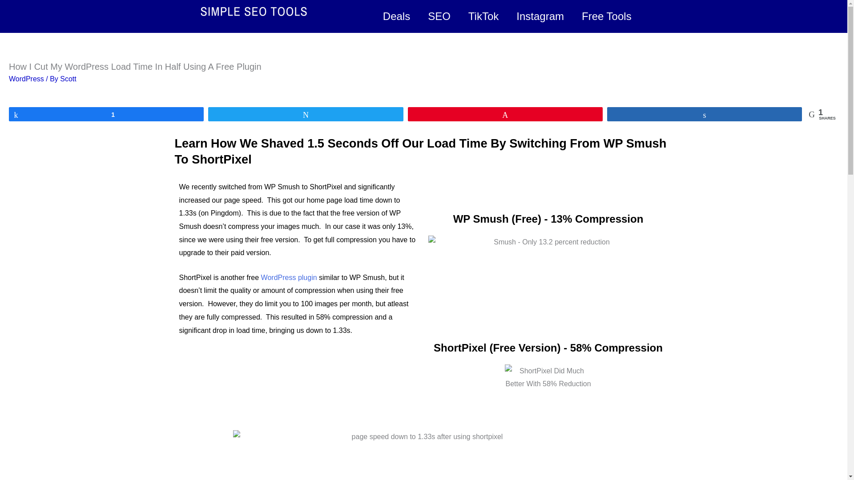 The height and width of the screenshot is (480, 854). Describe the element at coordinates (396, 16) in the screenshot. I see `Deals` at that location.